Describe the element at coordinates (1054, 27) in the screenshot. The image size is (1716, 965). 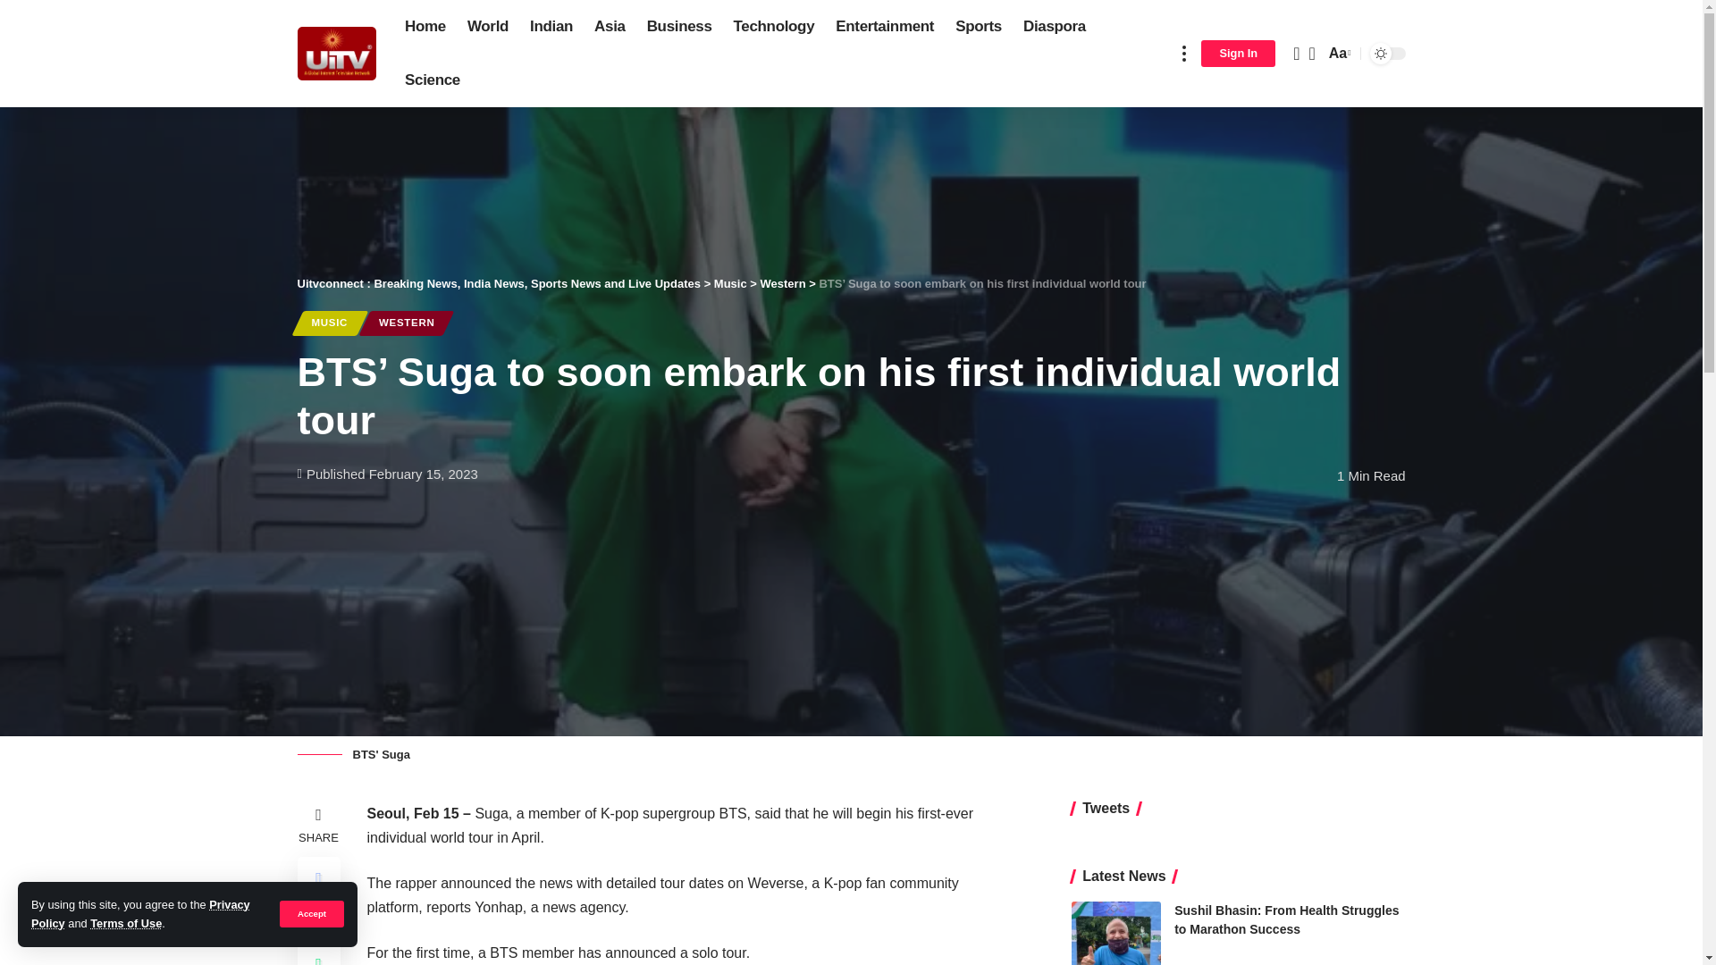
I see `Diaspora` at that location.